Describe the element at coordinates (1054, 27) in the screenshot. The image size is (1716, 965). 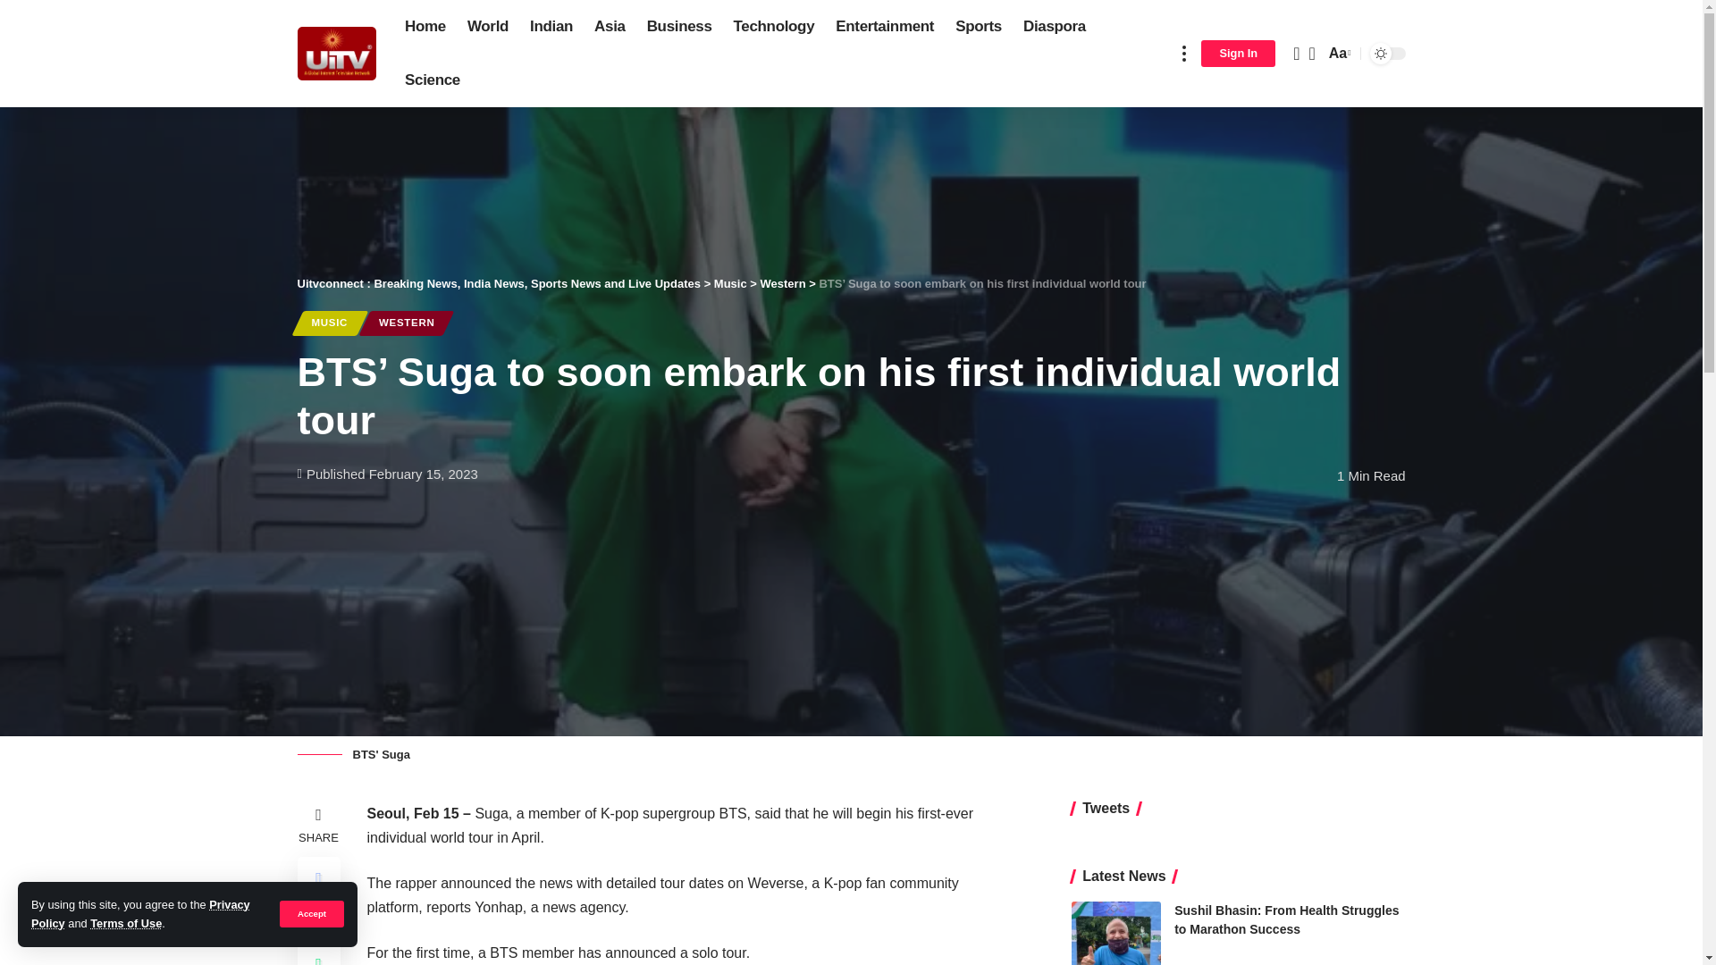
I see `Diaspora` at that location.